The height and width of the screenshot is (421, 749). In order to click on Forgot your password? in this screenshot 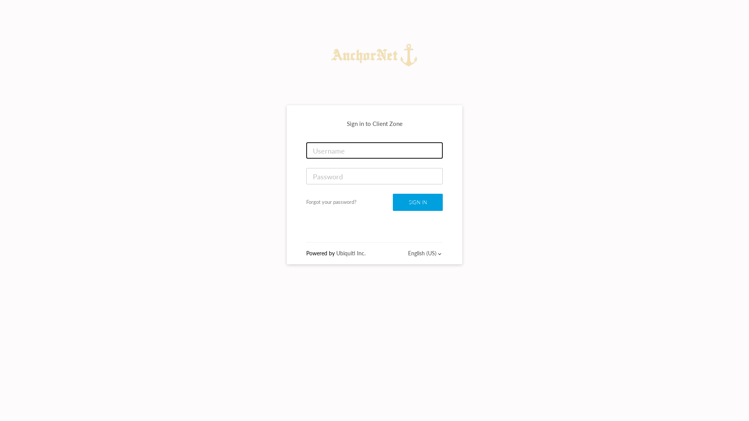, I will do `click(332, 202)`.